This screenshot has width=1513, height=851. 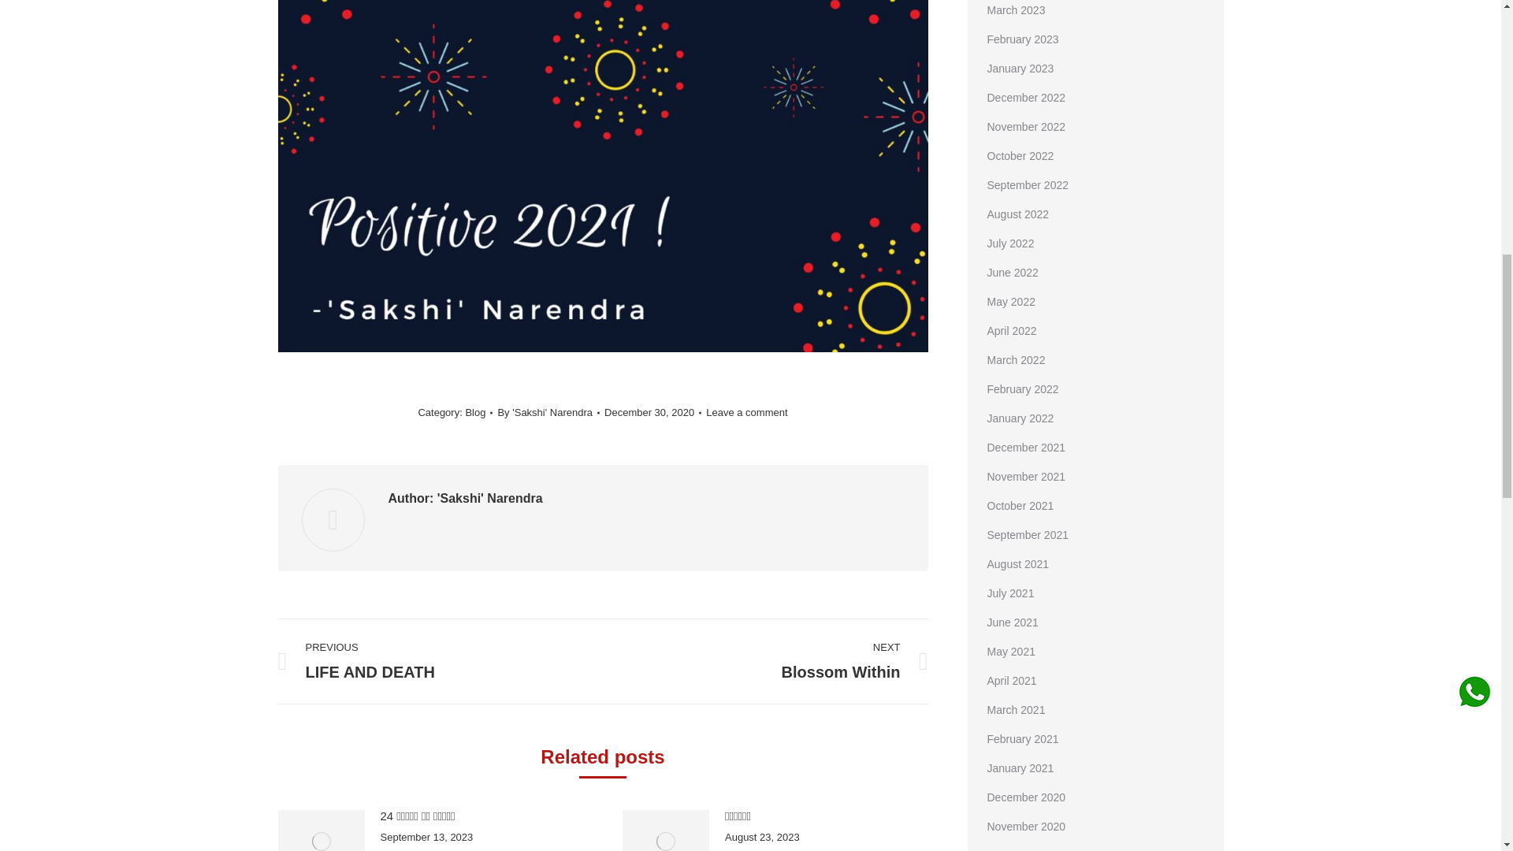 I want to click on View all posts by 'Sakshi' Narendra, so click(x=548, y=413).